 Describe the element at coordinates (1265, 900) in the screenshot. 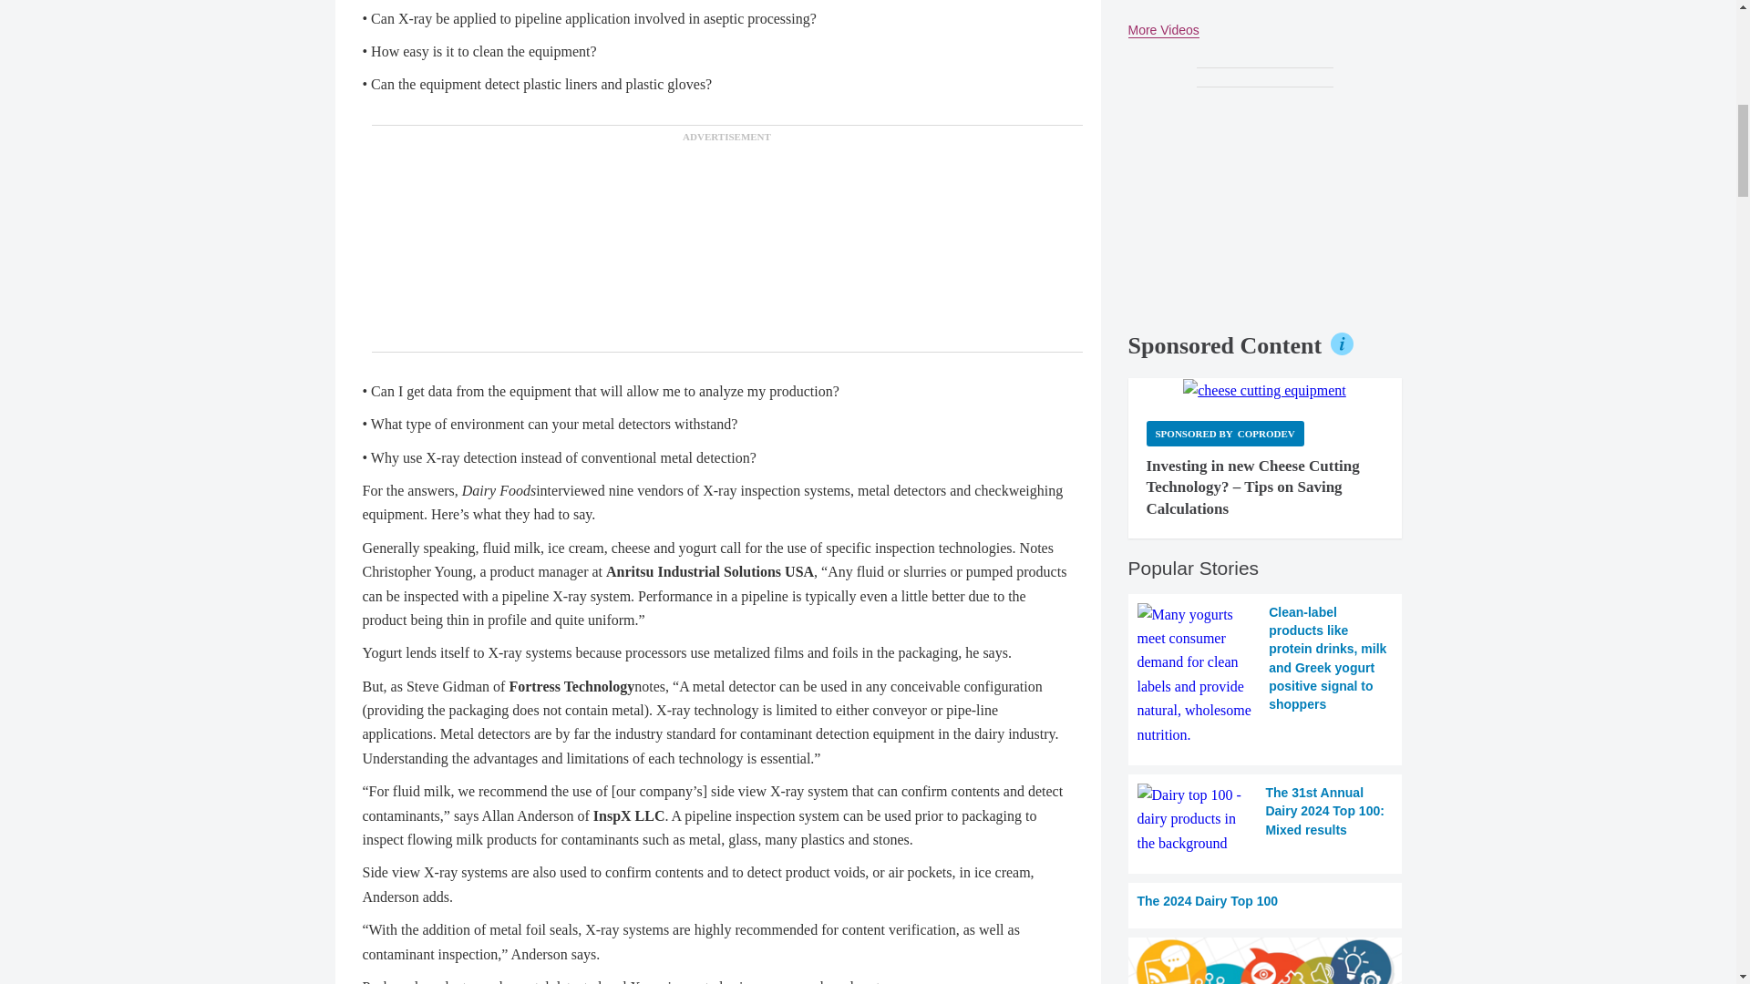

I see `The 2024 Dairy Top 100` at that location.